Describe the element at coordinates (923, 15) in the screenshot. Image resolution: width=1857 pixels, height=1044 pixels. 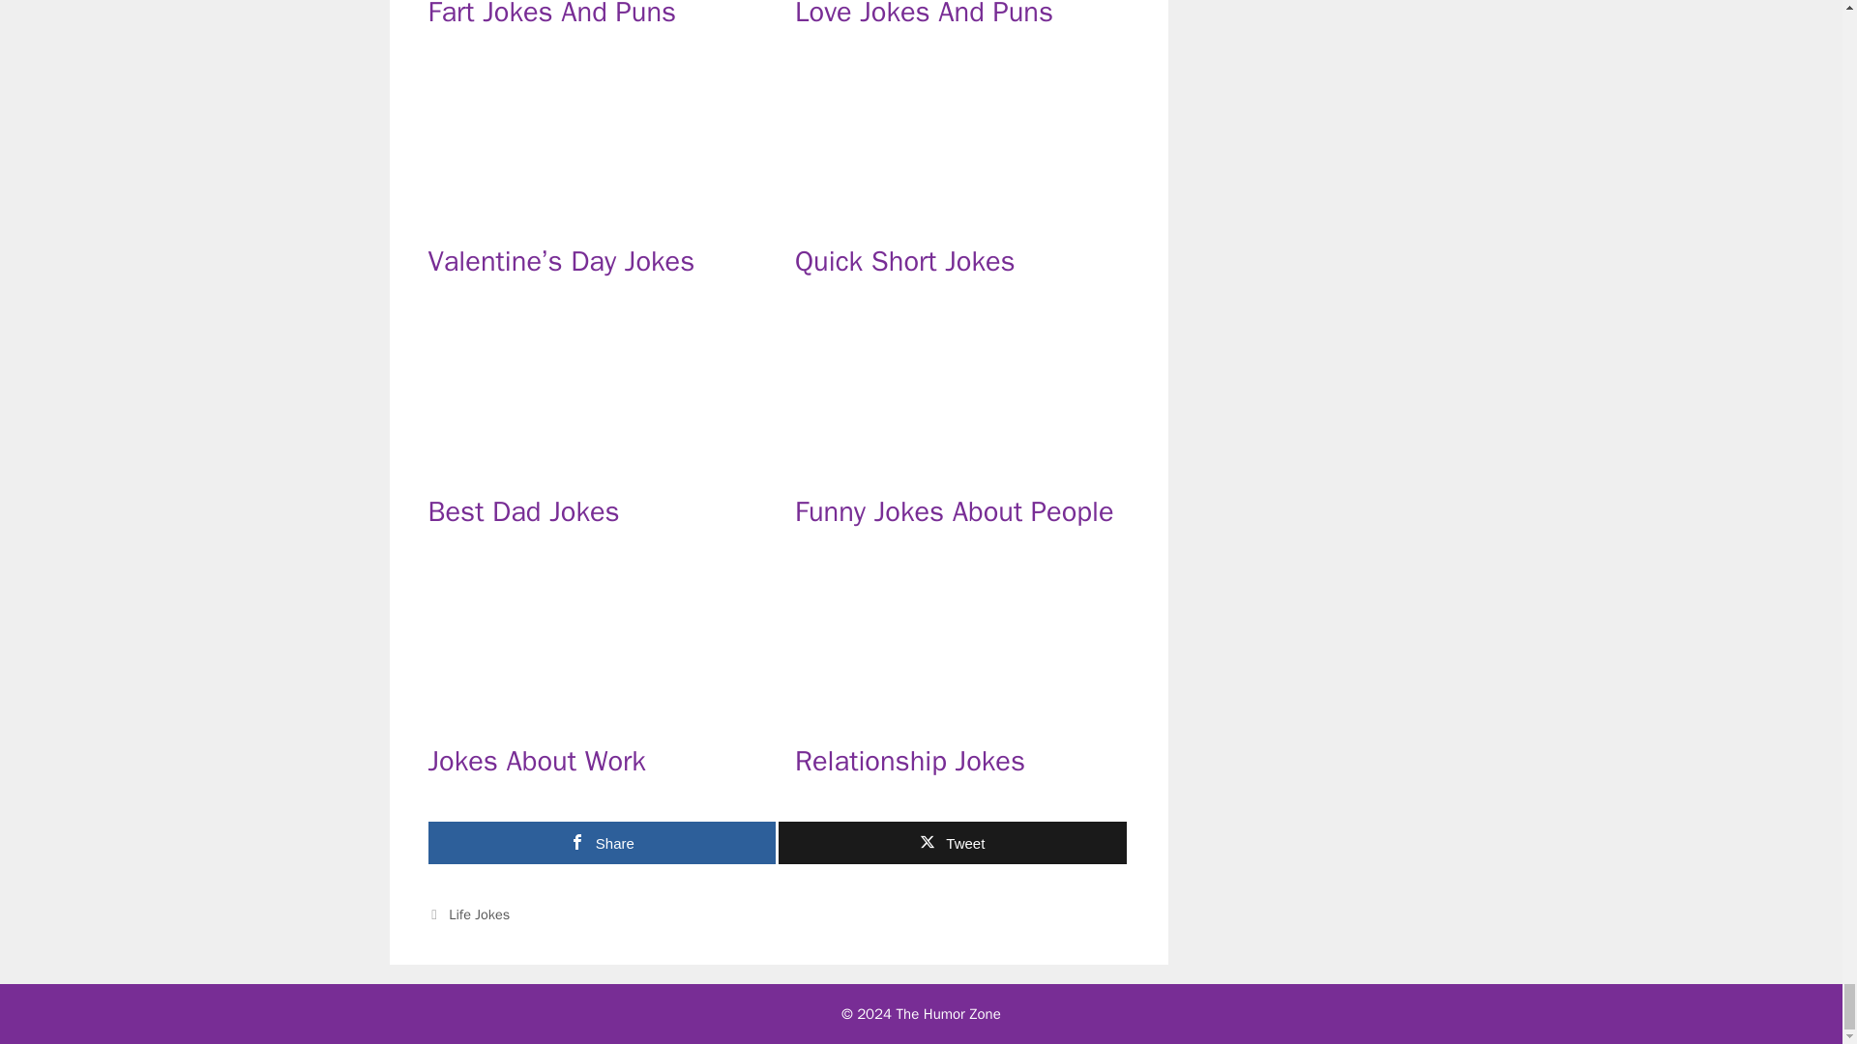
I see `Love Jokes And Puns` at that location.